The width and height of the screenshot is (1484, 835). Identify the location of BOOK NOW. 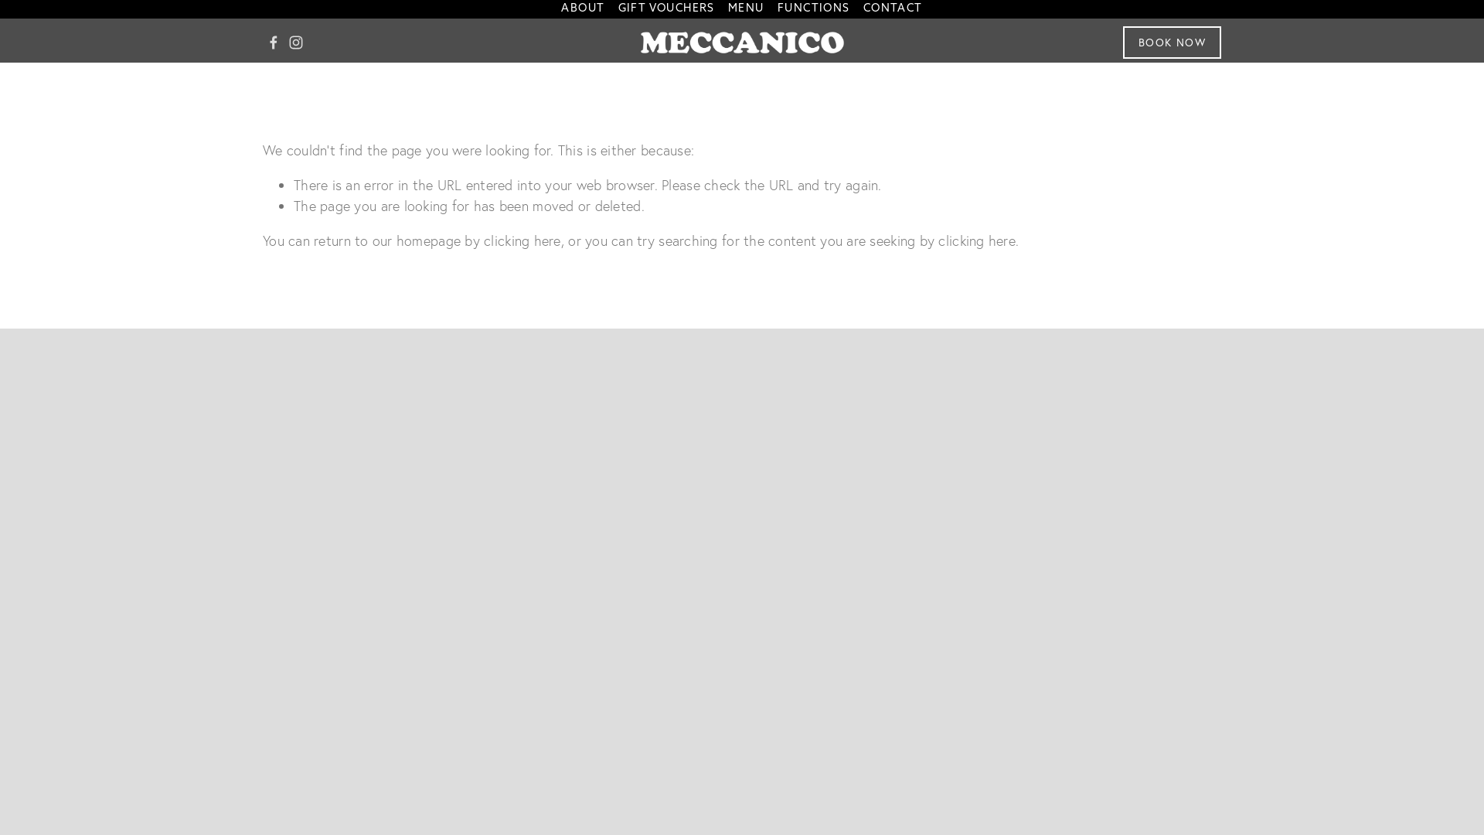
(1172, 43).